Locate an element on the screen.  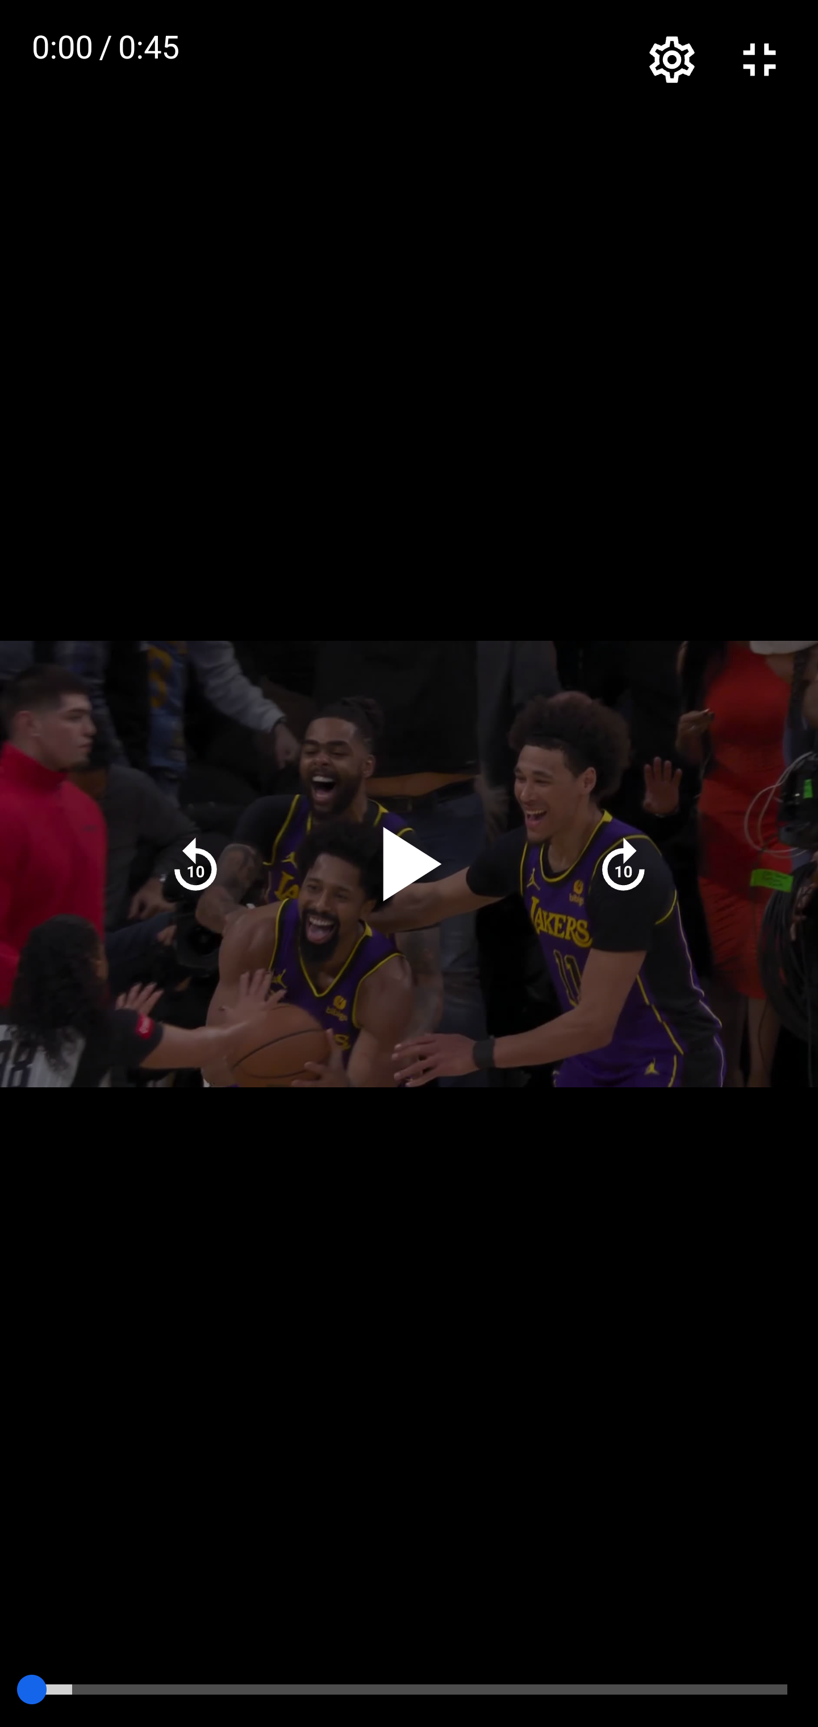
Seek back (j) is located at coordinates (195, 863).